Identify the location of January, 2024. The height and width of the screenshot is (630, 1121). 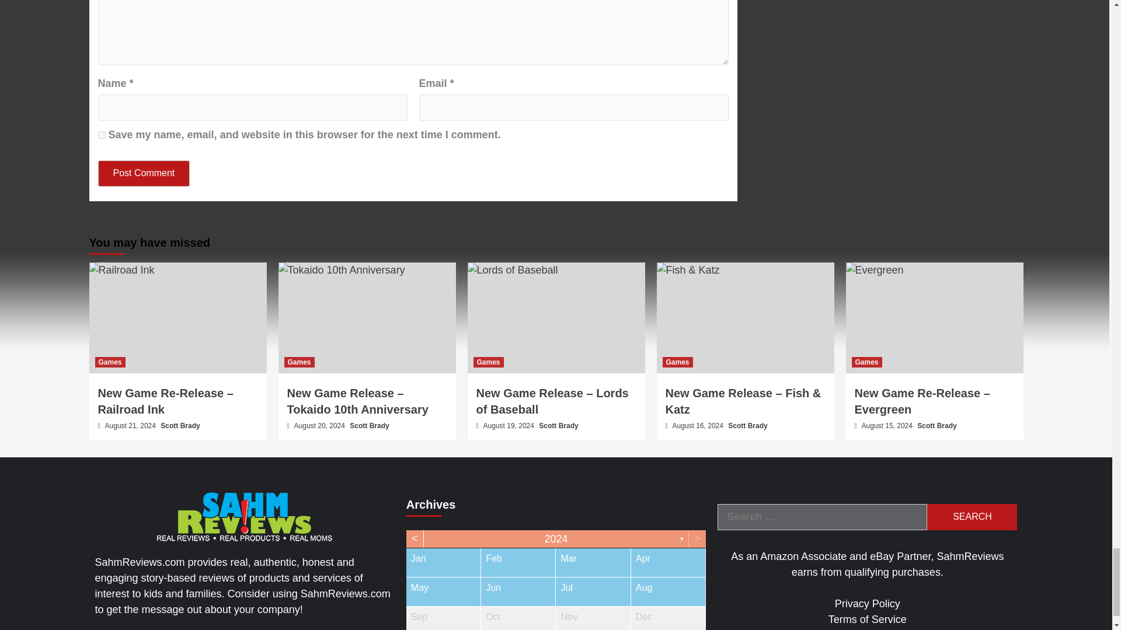
(443, 562).